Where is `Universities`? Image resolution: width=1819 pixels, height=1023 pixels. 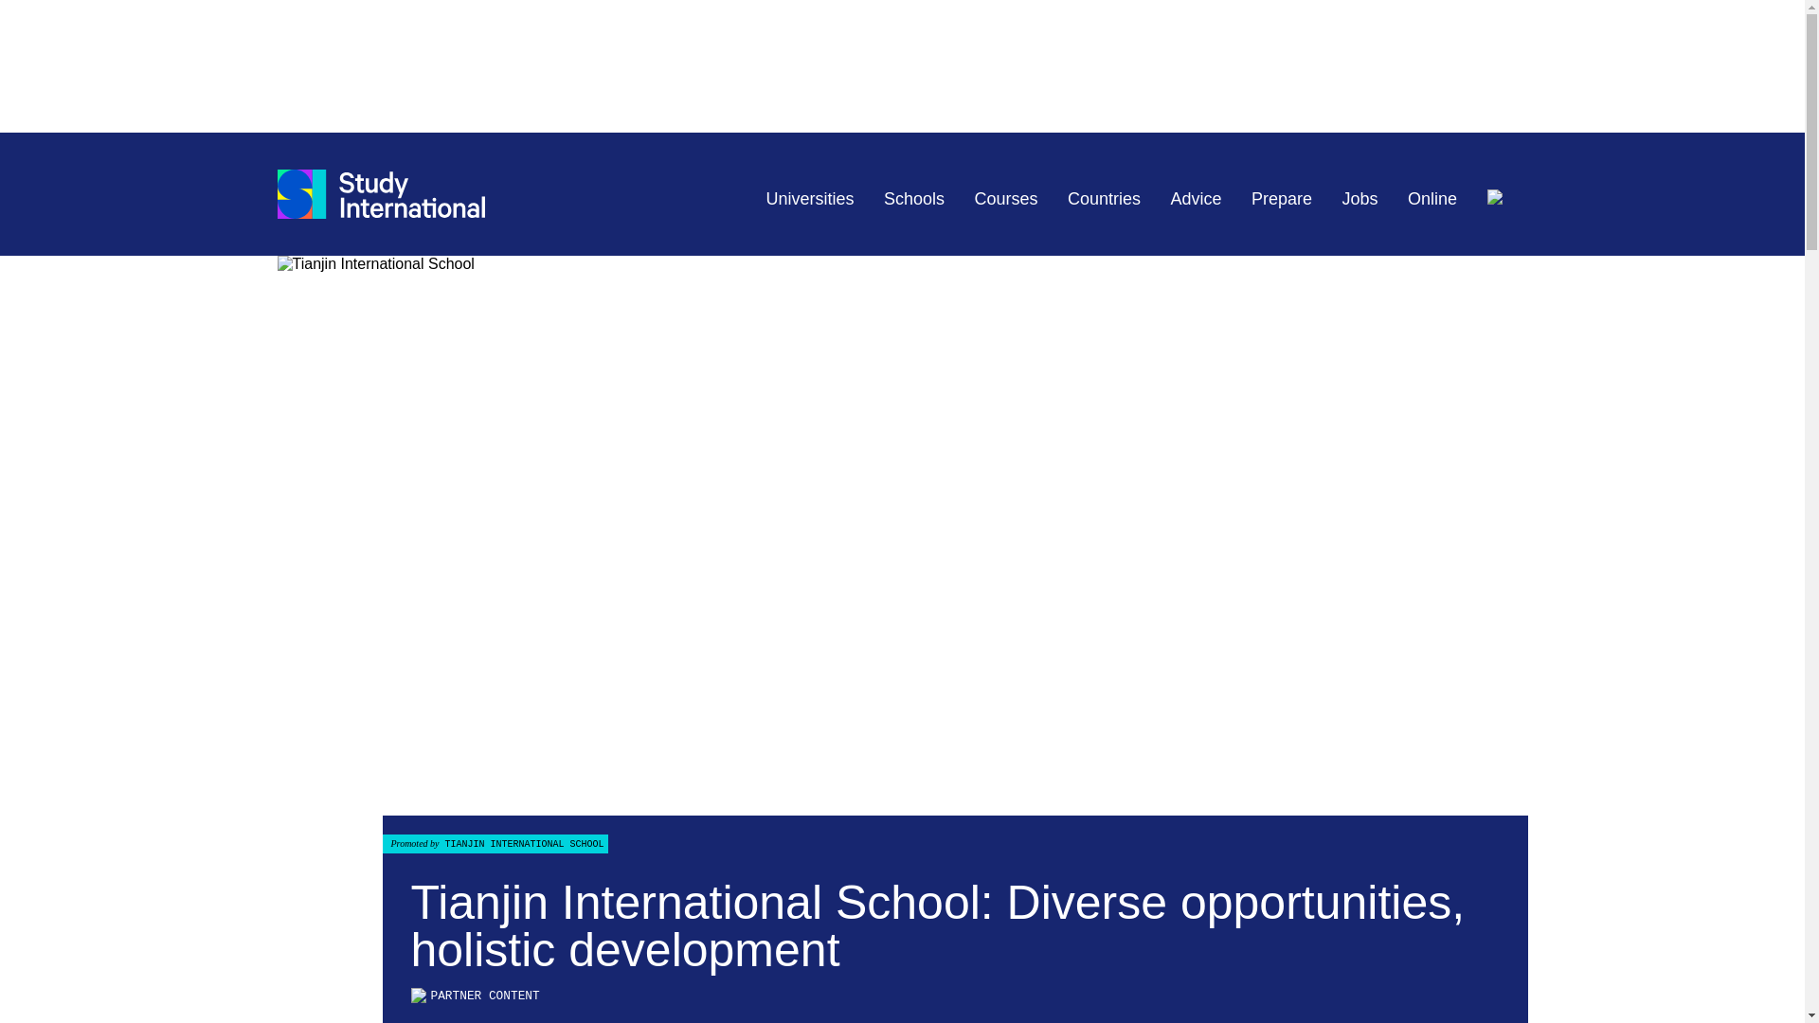 Universities is located at coordinates (810, 199).